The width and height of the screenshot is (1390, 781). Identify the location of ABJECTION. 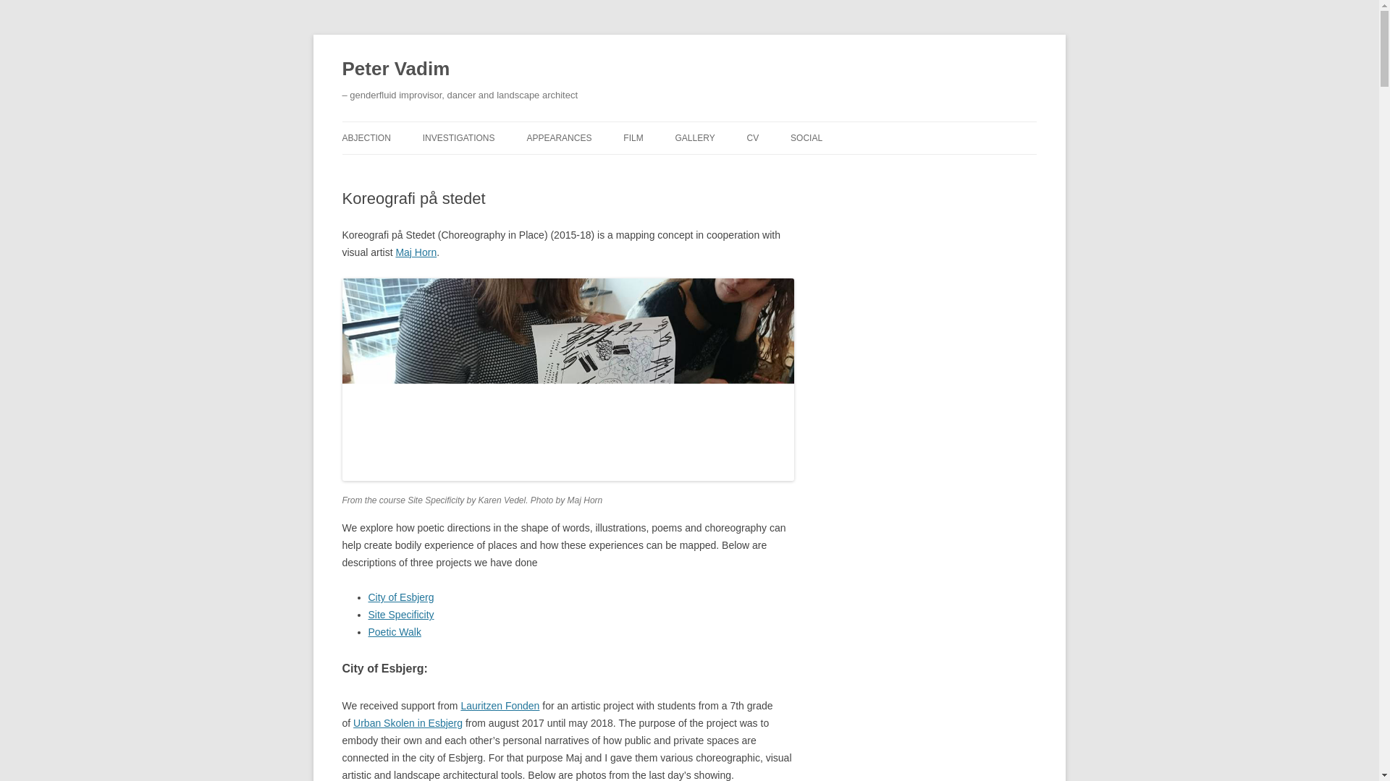
(366, 137).